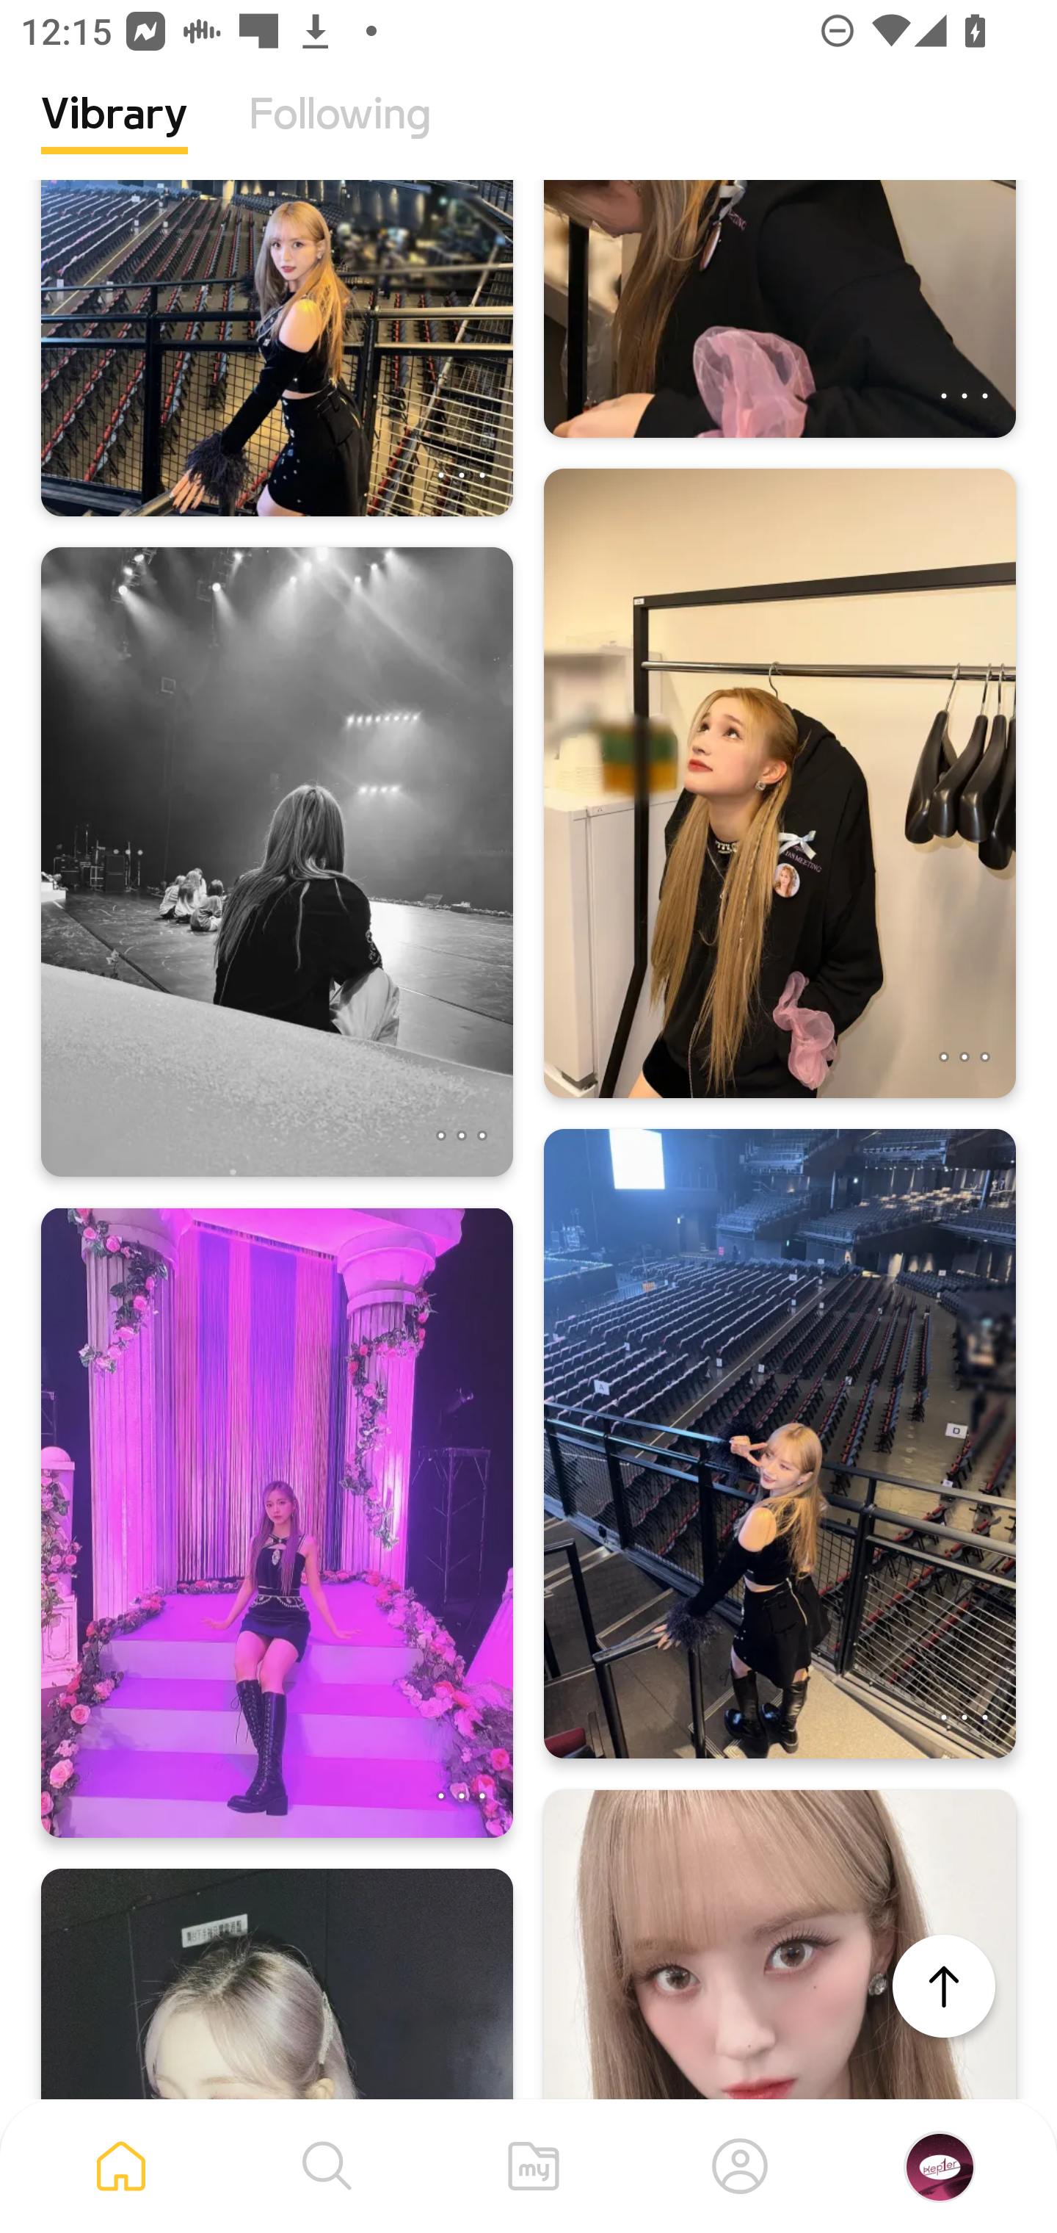 Image resolution: width=1057 pixels, height=2233 pixels. Describe the element at coordinates (115, 136) in the screenshot. I see `Vibrary` at that location.